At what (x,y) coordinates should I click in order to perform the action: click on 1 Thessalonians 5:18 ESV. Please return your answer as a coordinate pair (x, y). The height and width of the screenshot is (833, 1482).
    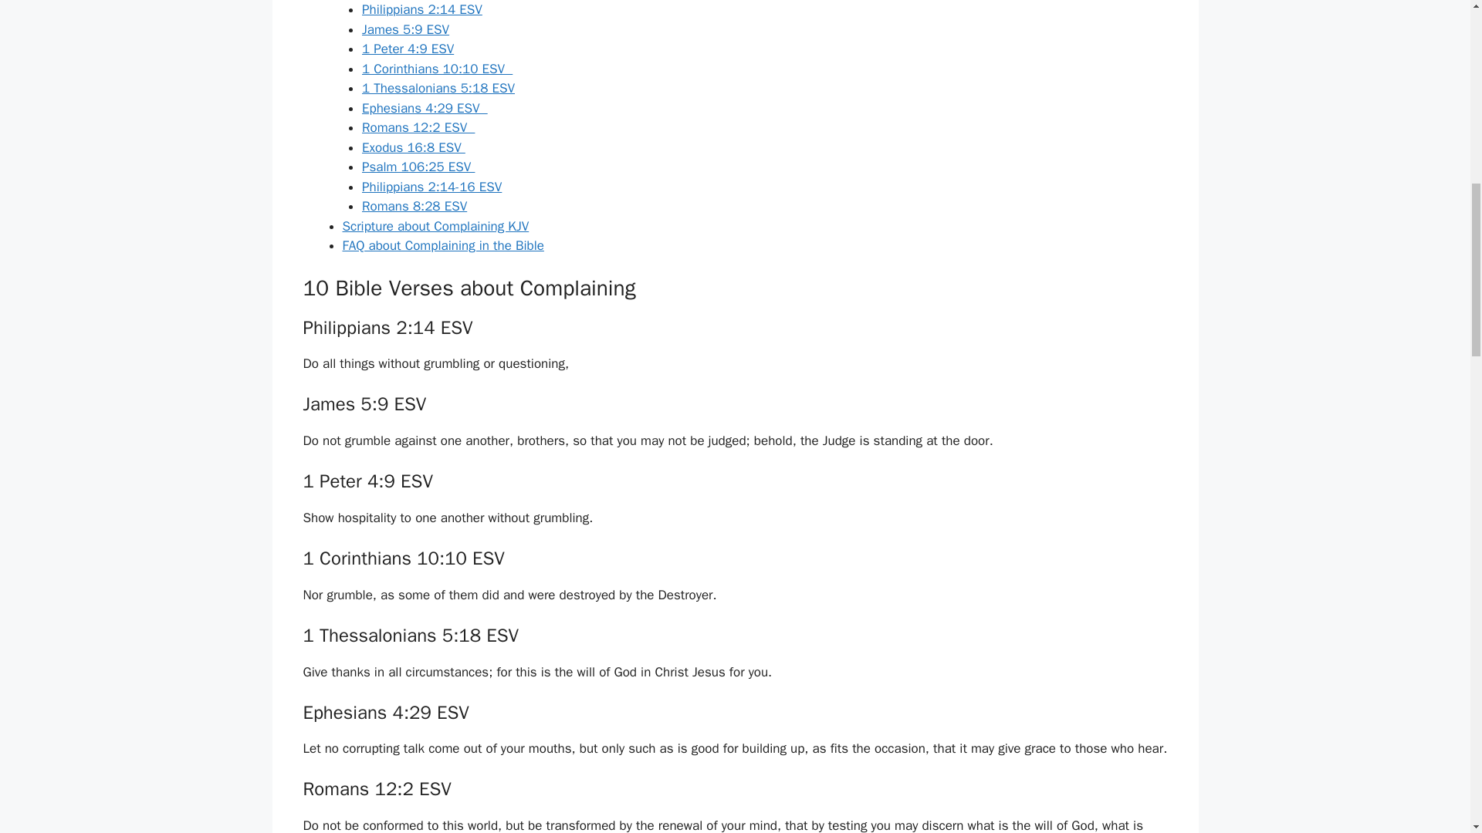
    Looking at the image, I should click on (438, 88).